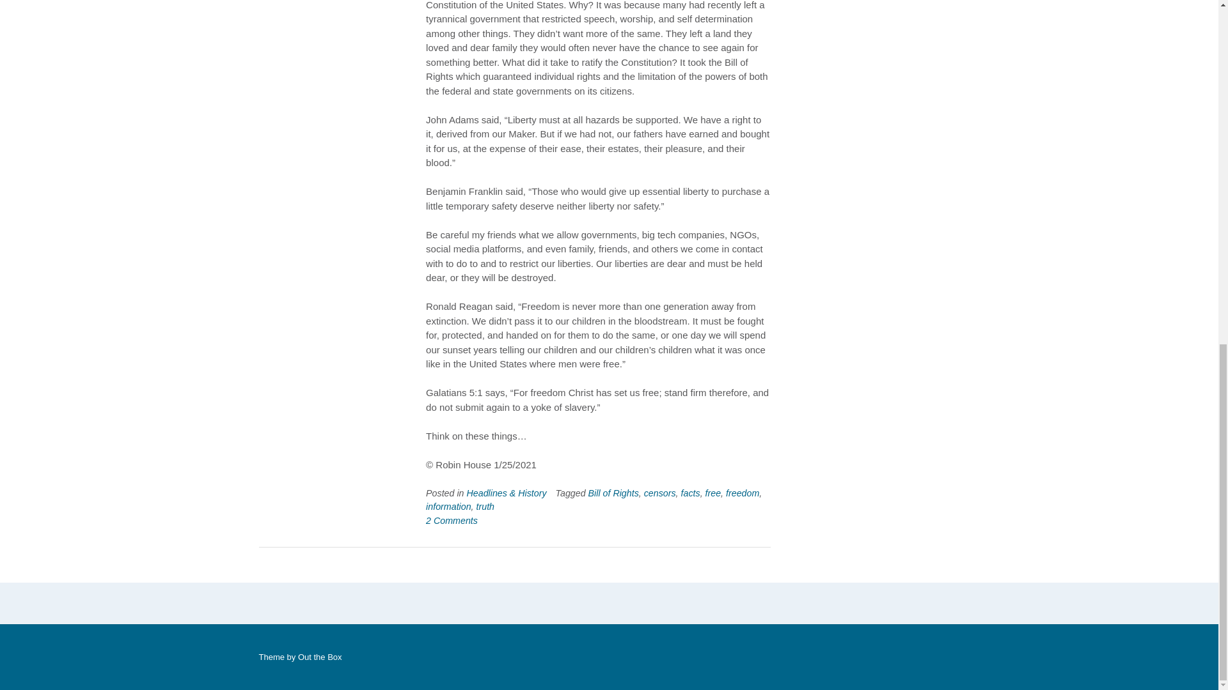 The width and height of the screenshot is (1228, 690). I want to click on Bill of Rights, so click(613, 493).